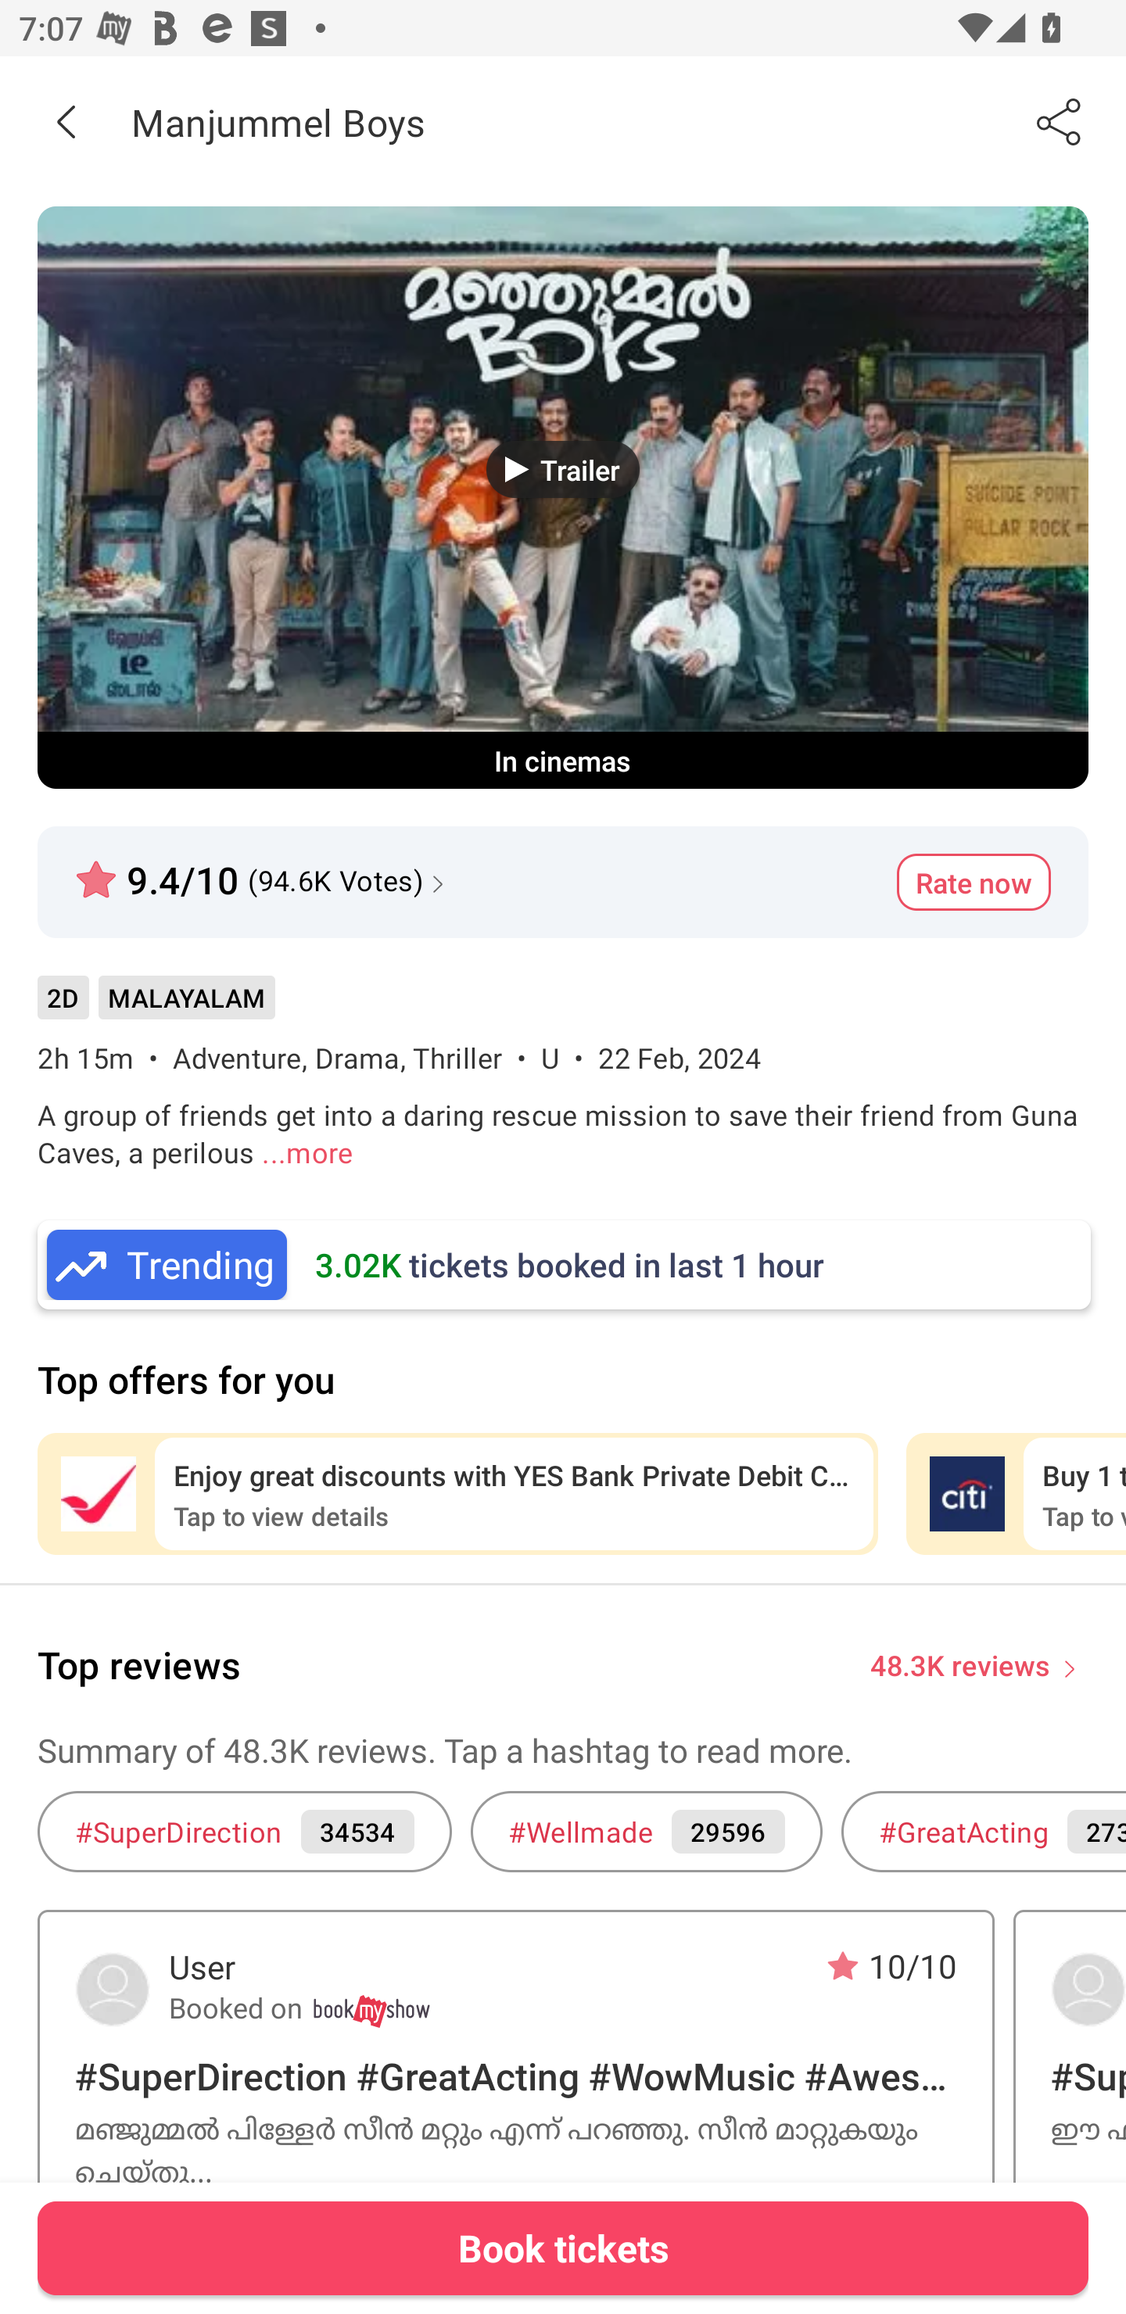 Image resolution: width=1126 pixels, height=2314 pixels. What do you see at coordinates (984, 1831) in the screenshot?
I see `#GreatActing 27315` at bounding box center [984, 1831].